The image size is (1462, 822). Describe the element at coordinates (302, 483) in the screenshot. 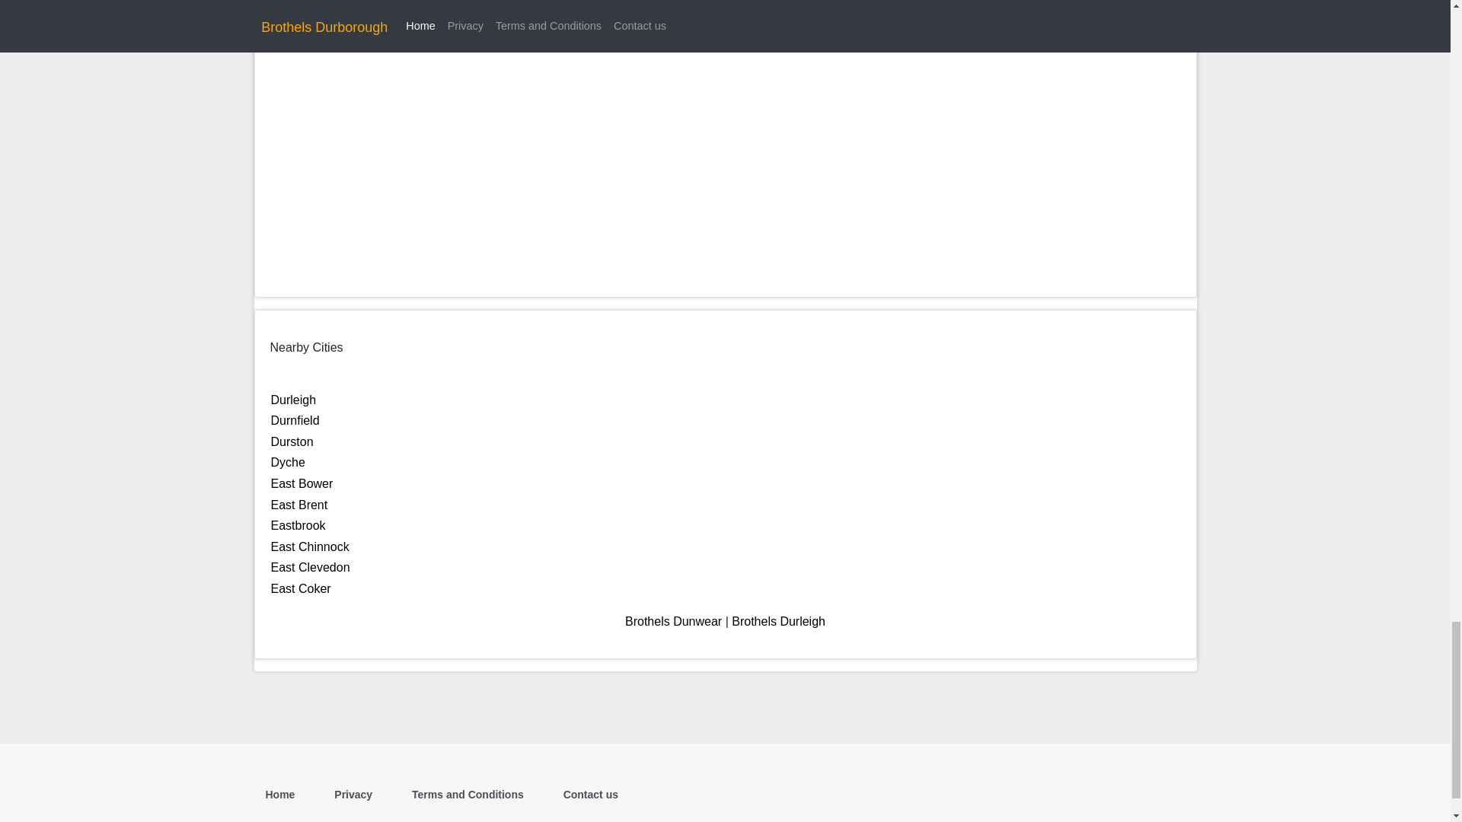

I see `East Bower` at that location.